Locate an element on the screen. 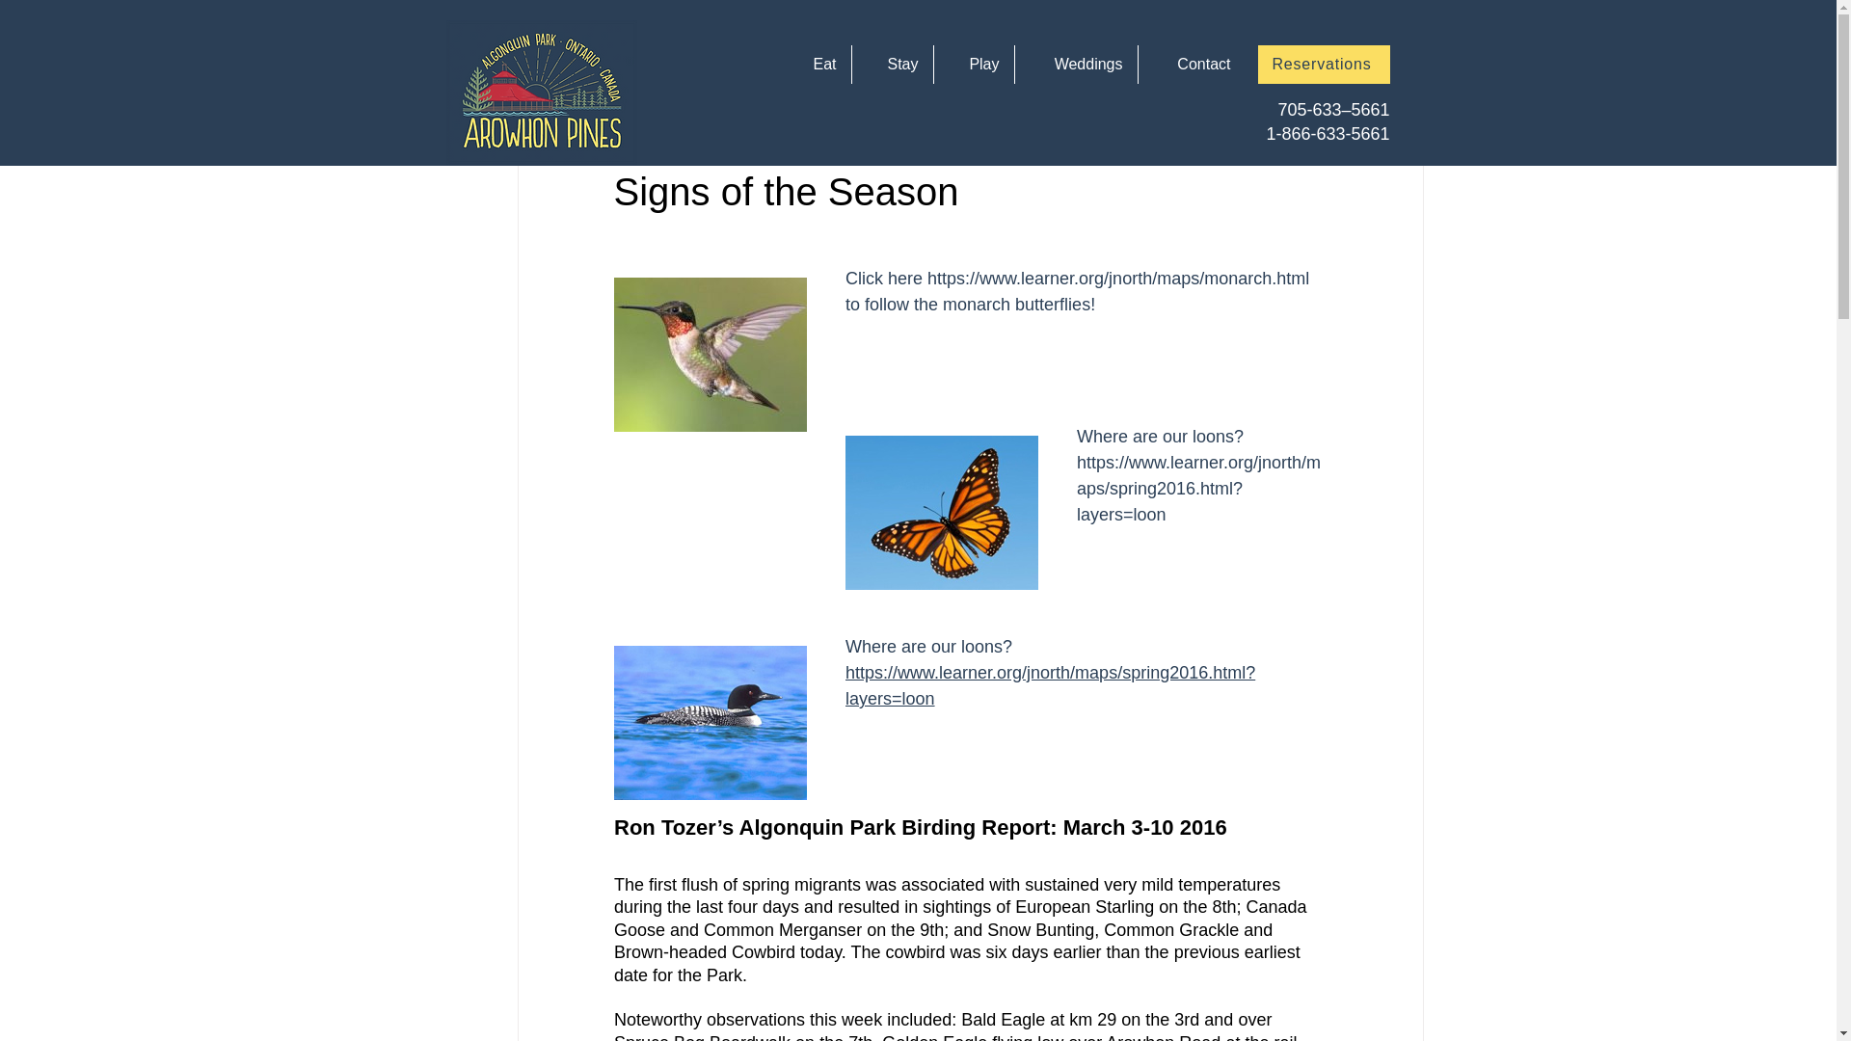 Image resolution: width=1851 pixels, height=1041 pixels. Weddings is located at coordinates (1075, 65).